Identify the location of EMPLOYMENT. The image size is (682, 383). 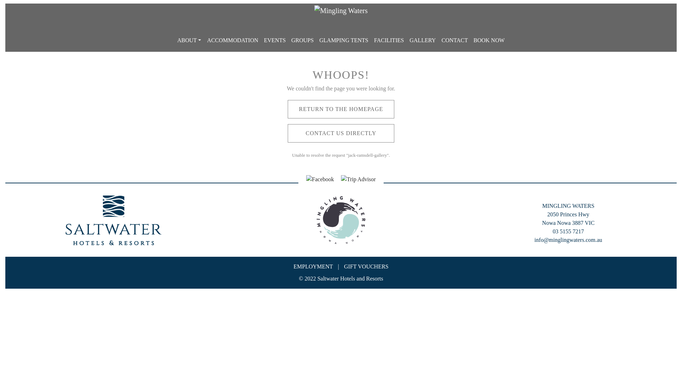
(313, 267).